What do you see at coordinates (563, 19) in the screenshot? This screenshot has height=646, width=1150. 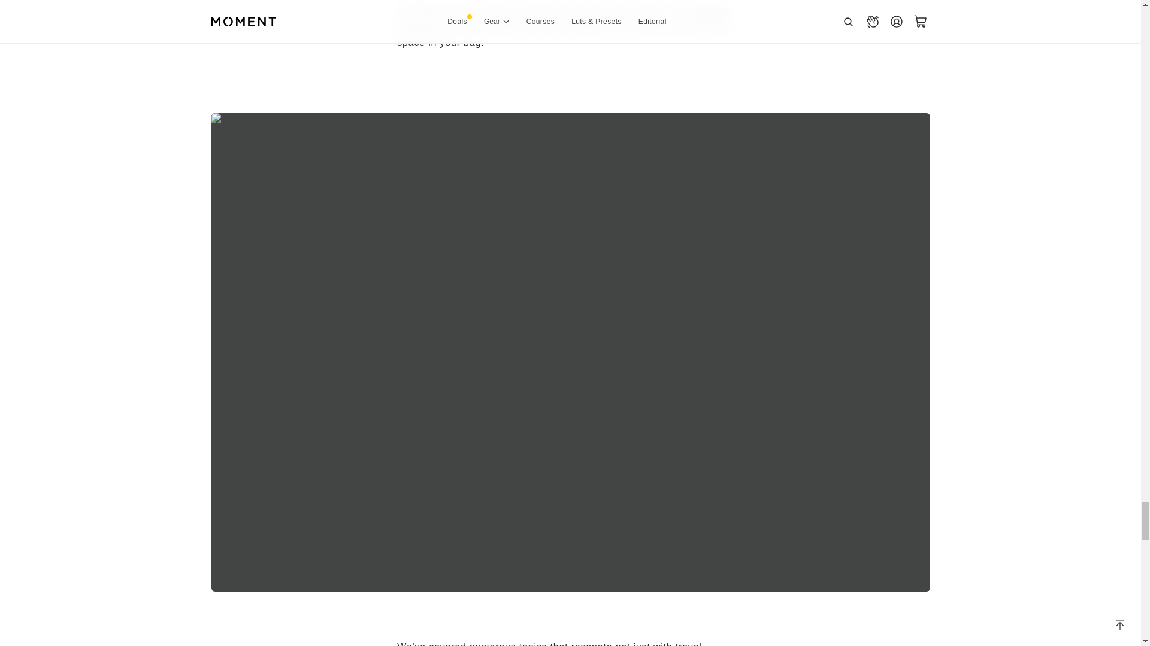 I see `Sandisk Extreme Pro` at bounding box center [563, 19].